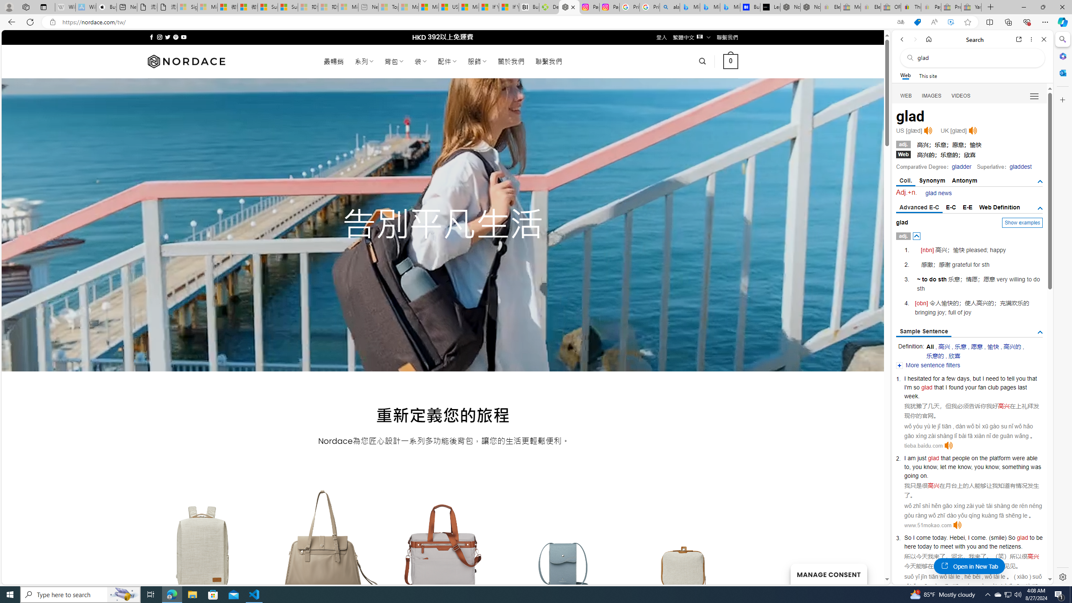 This screenshot has width=1072, height=603. Describe the element at coordinates (348, 7) in the screenshot. I see `Microsoft account | Account Checkup - Sleeping` at that location.